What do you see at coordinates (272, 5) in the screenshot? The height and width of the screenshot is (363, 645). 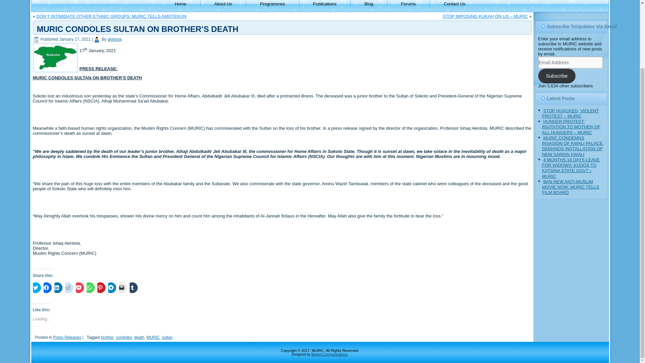 I see `Programmes` at bounding box center [272, 5].